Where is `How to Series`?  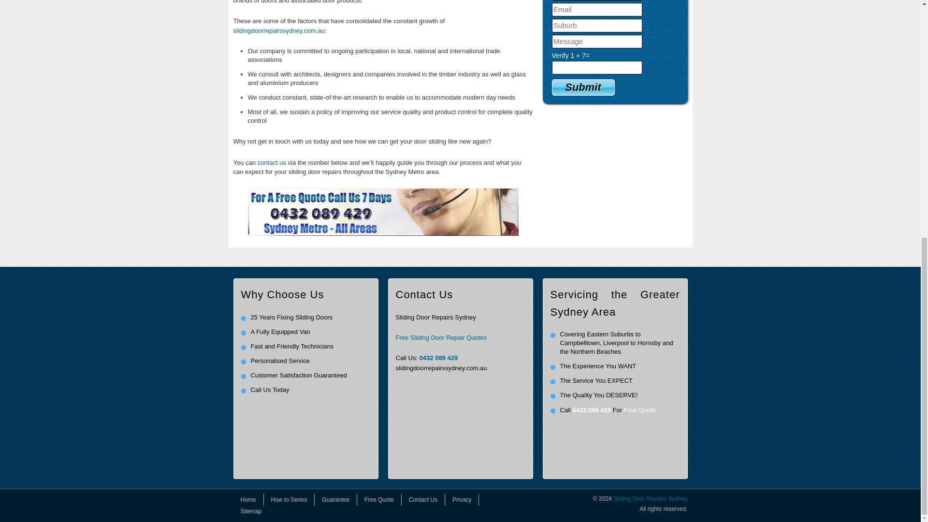 How to Series is located at coordinates (289, 500).